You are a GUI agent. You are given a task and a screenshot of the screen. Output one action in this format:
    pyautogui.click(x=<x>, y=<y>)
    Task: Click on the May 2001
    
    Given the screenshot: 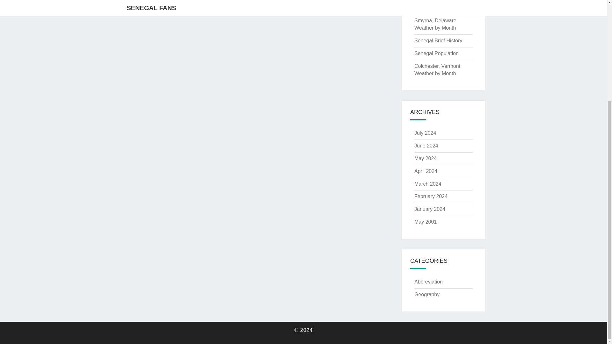 What is the action you would take?
    pyautogui.click(x=425, y=222)
    